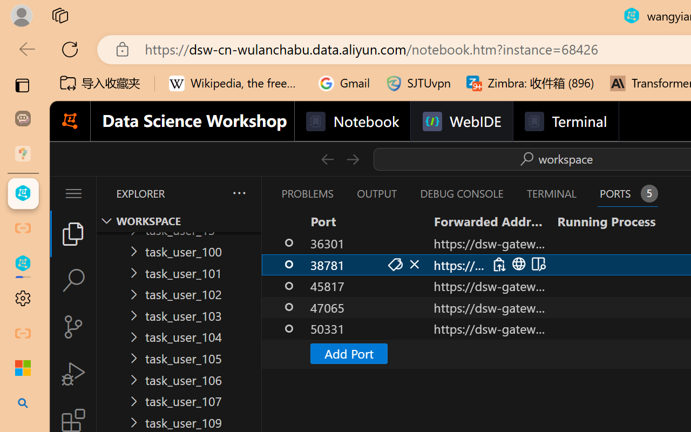  What do you see at coordinates (73, 280) in the screenshot?
I see `Search (Ctrl+Shift+F)` at bounding box center [73, 280].